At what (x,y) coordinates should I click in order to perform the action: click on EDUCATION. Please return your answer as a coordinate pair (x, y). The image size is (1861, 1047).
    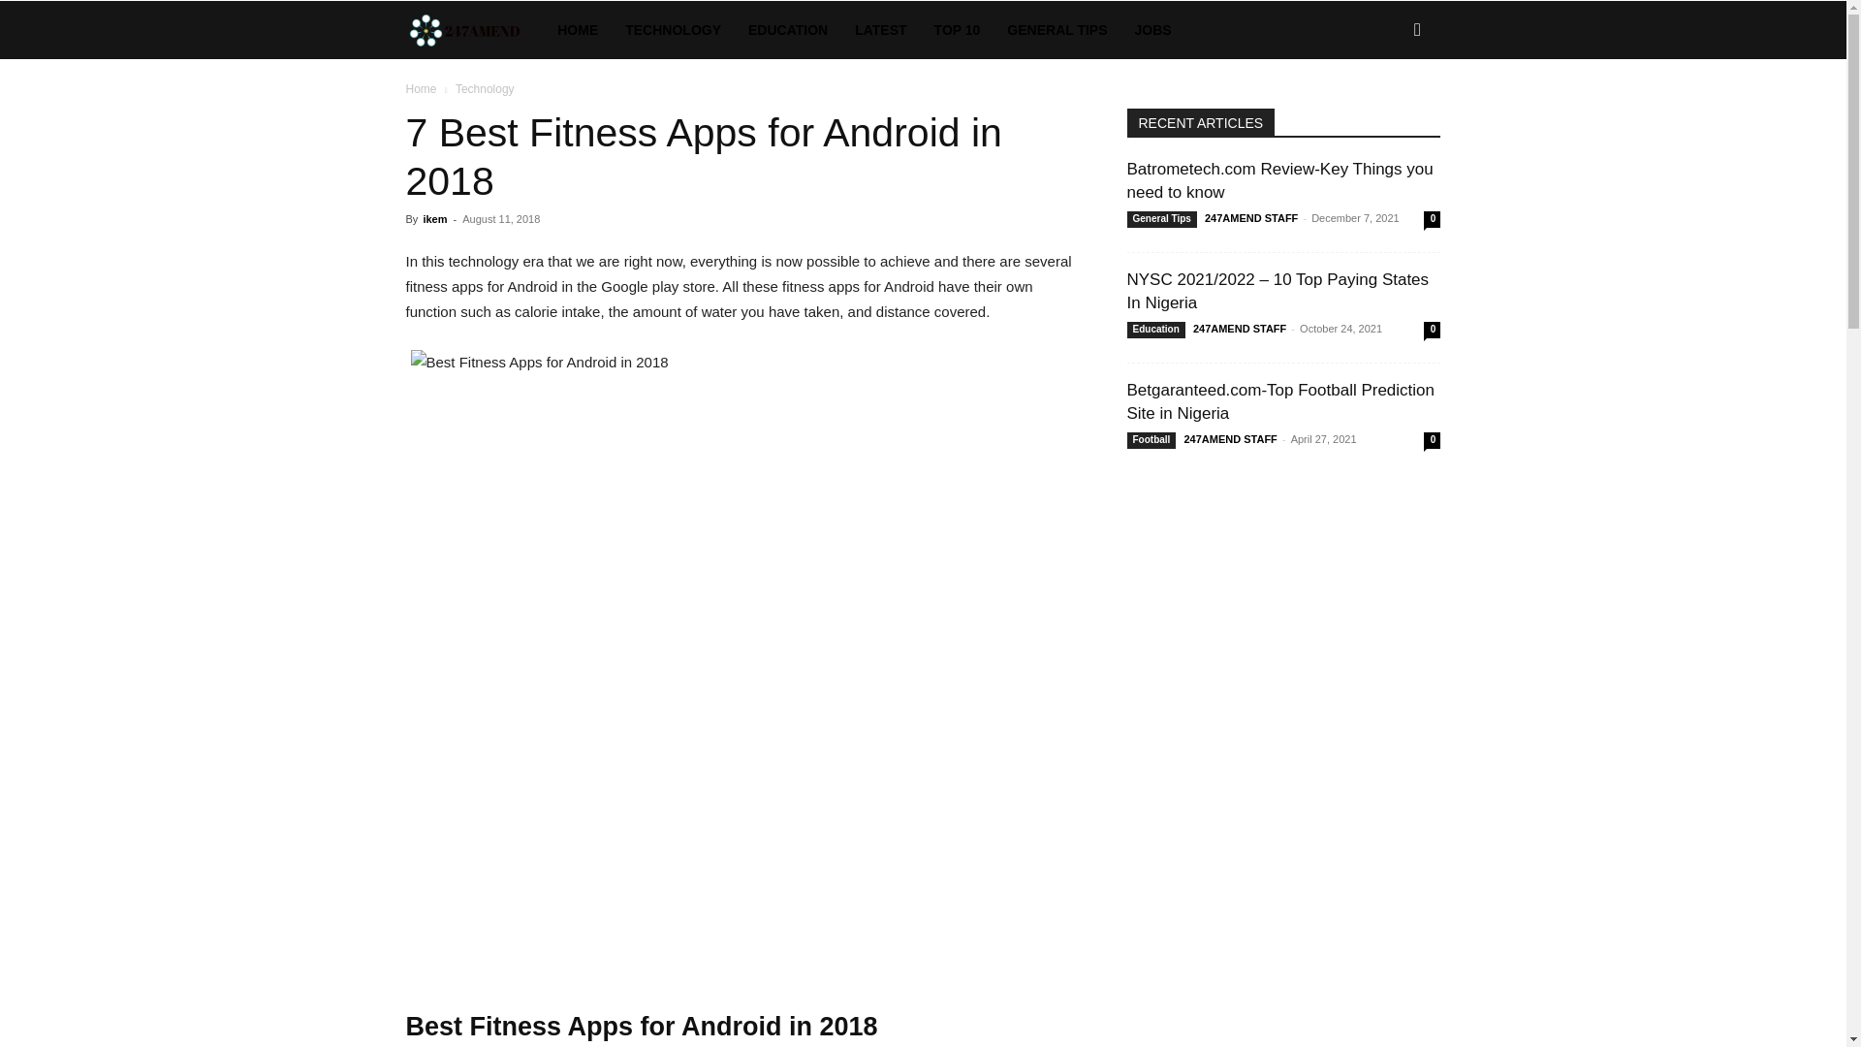
    Looking at the image, I should click on (787, 29).